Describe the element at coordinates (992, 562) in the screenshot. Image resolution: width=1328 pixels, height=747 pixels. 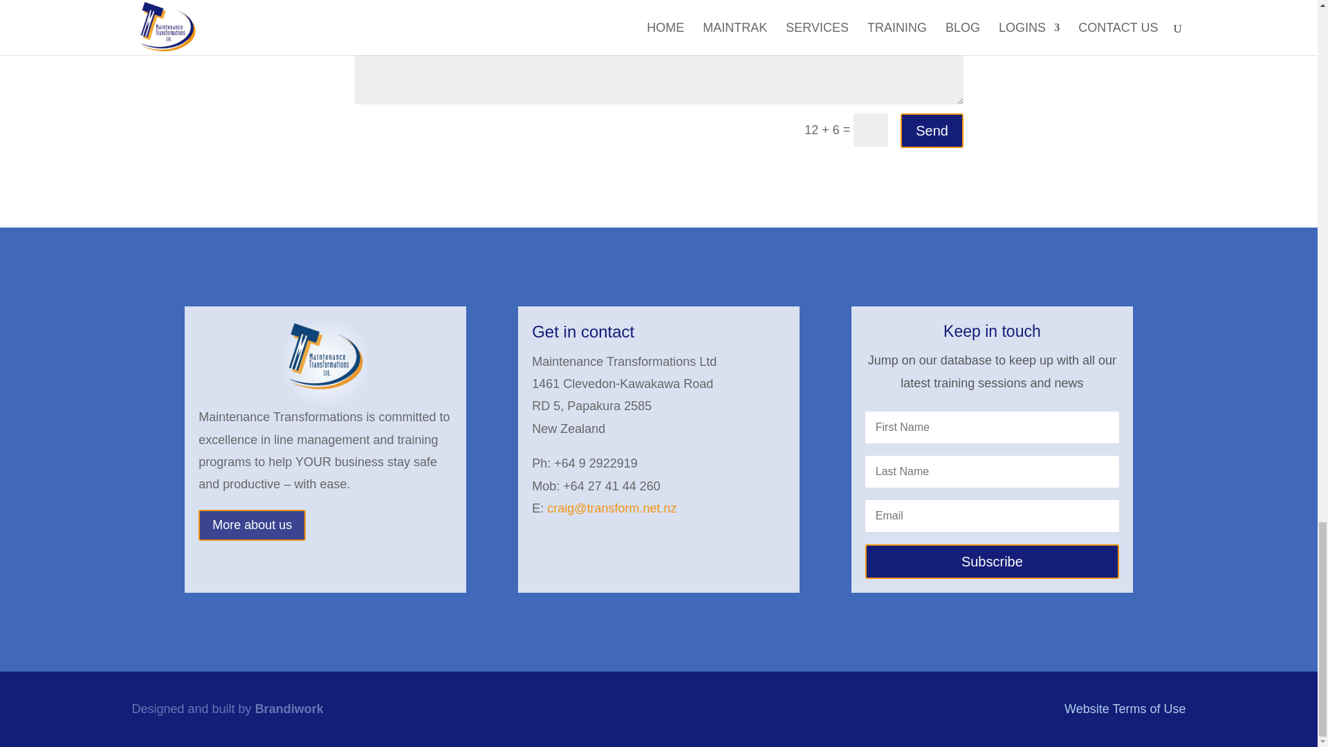
I see `Subscribe` at that location.